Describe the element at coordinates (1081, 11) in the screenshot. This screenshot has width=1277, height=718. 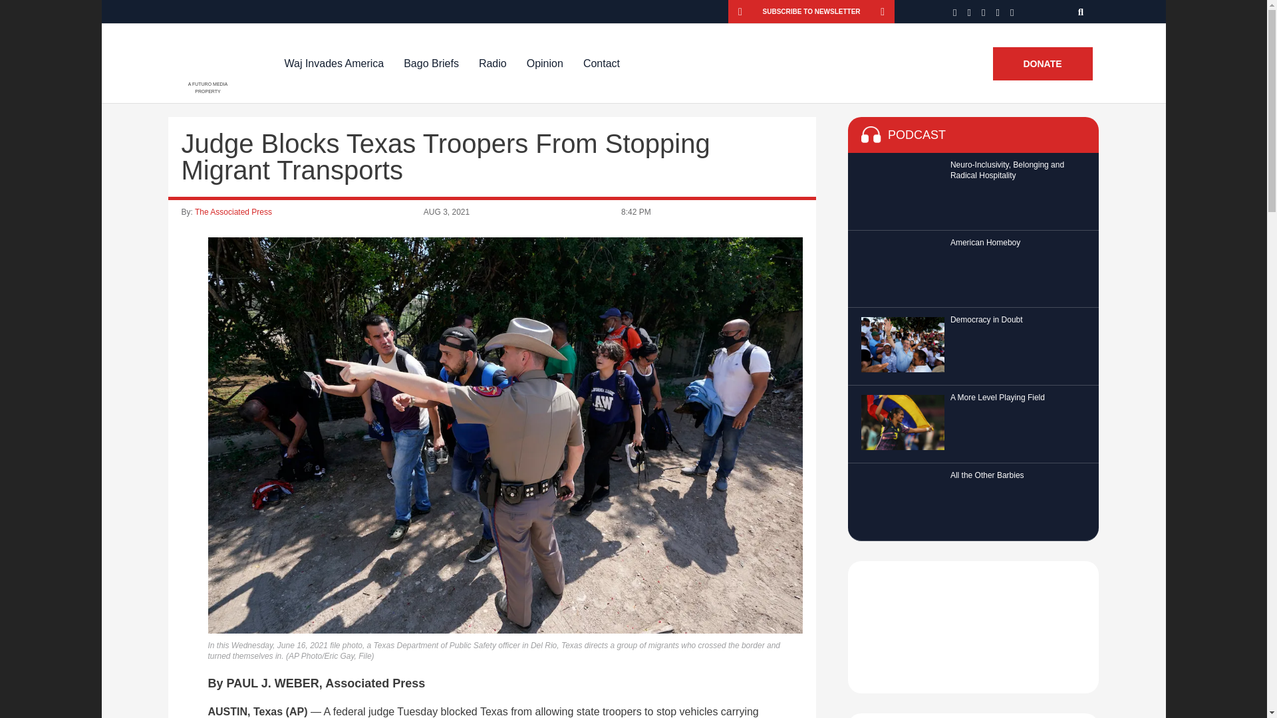
I see `Search` at that location.